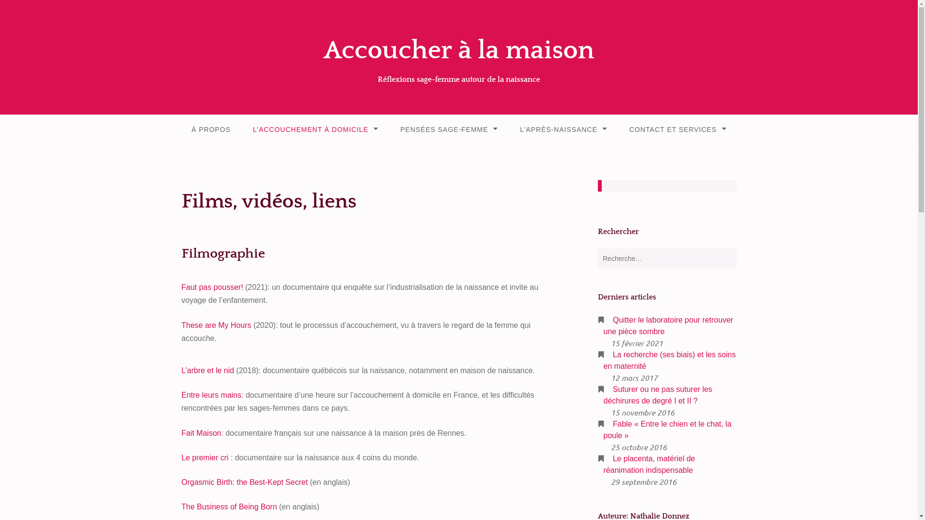  I want to click on Entre leurs mains, so click(211, 395).